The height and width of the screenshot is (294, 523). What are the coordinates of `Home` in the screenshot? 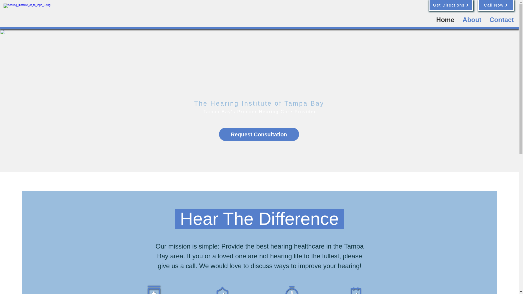 It's located at (445, 19).